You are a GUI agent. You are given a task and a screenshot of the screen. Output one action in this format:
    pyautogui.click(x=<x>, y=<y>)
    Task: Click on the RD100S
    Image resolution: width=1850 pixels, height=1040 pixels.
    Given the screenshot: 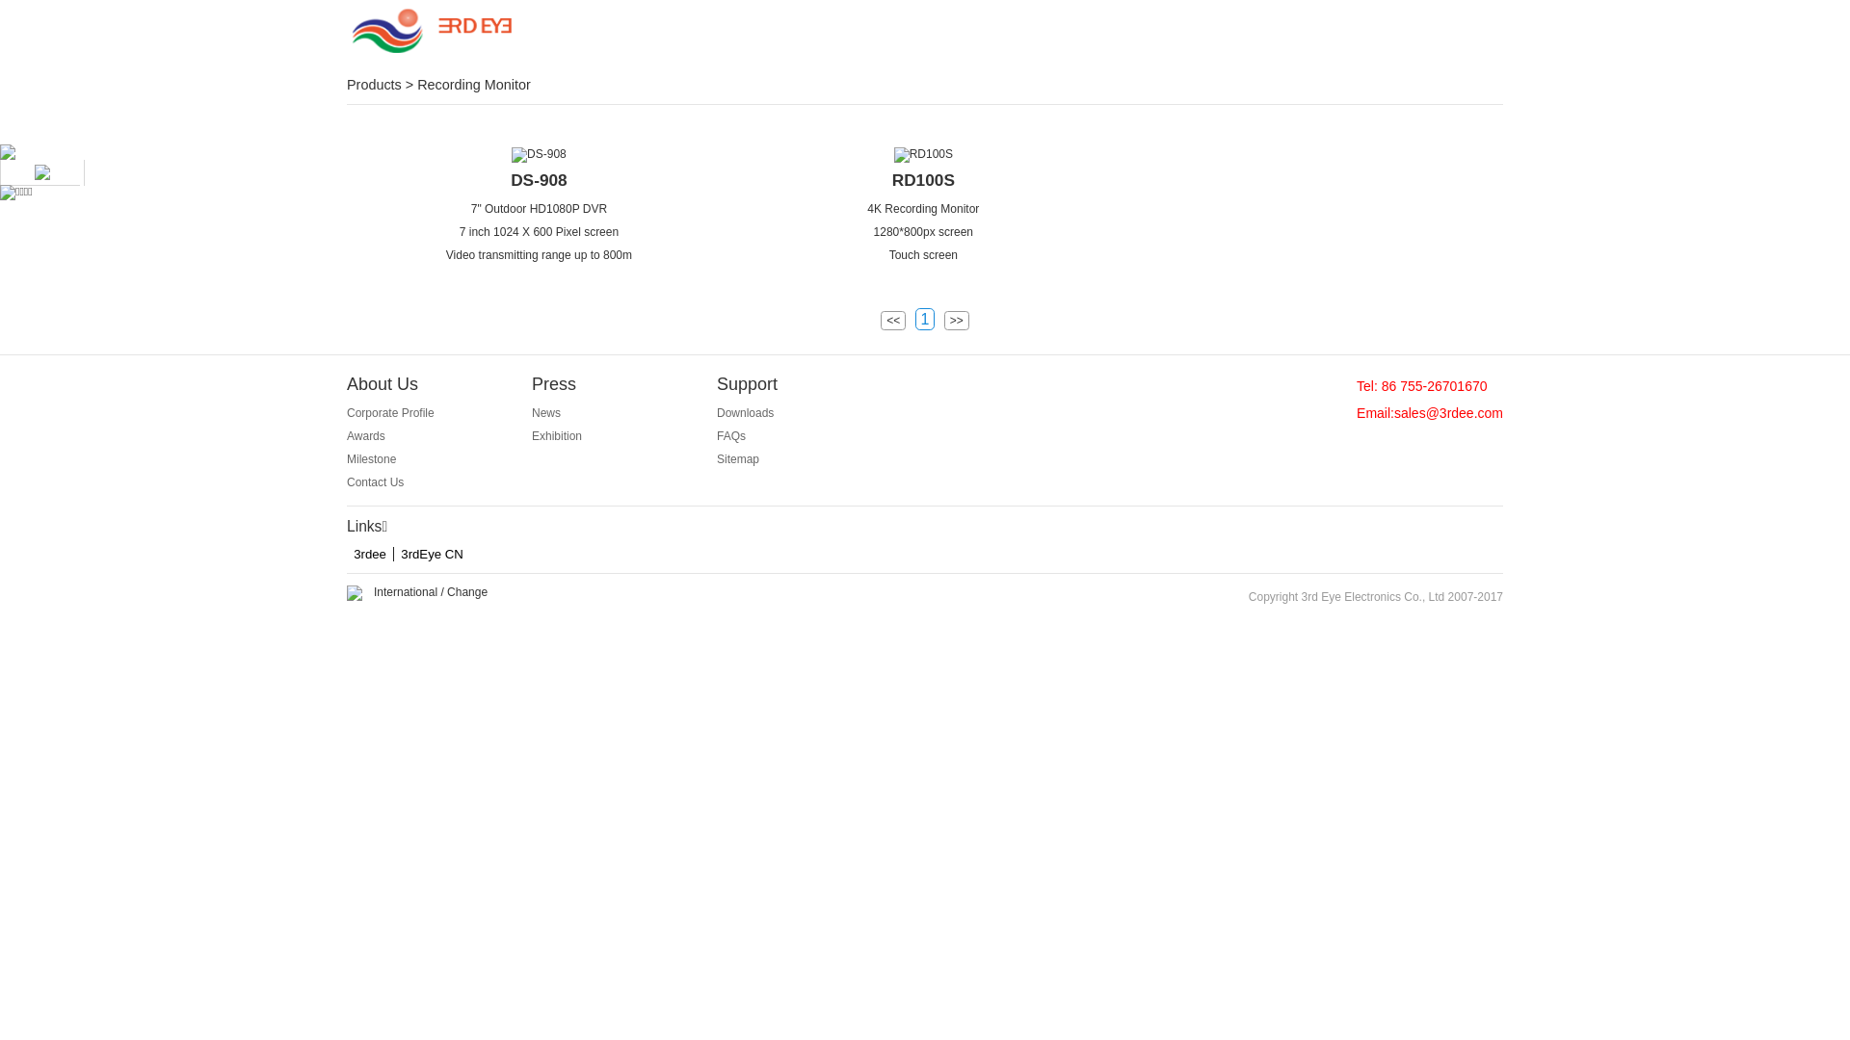 What is the action you would take?
    pyautogui.click(x=924, y=180)
    